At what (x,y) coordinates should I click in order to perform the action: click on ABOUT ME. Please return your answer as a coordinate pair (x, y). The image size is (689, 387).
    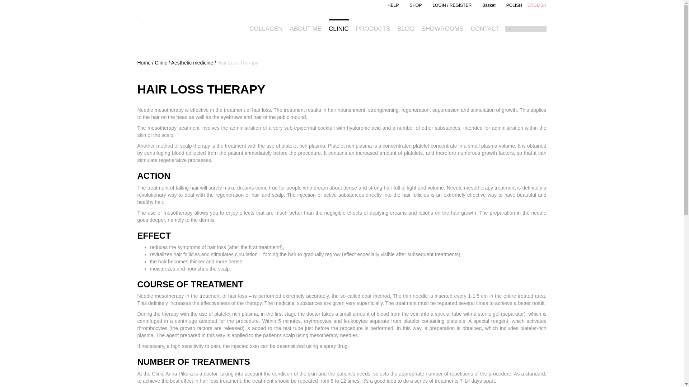
    Looking at the image, I should click on (306, 26).